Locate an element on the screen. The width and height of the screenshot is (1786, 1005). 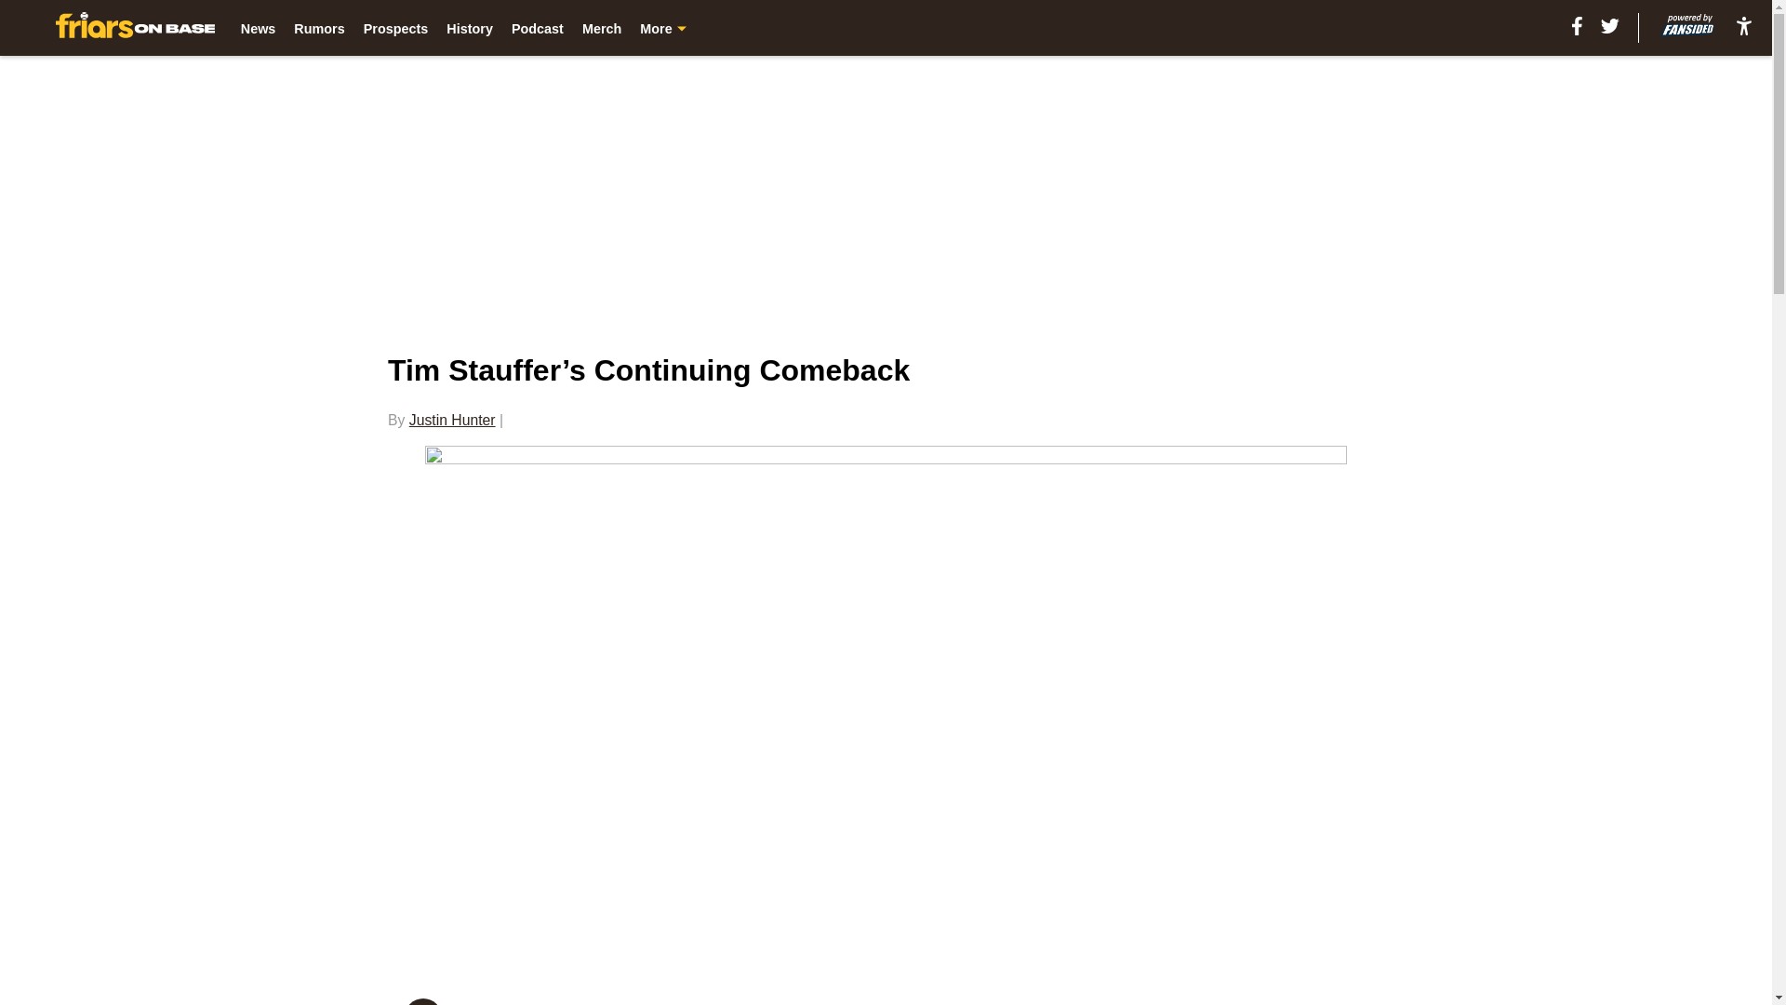
News is located at coordinates (259, 28).